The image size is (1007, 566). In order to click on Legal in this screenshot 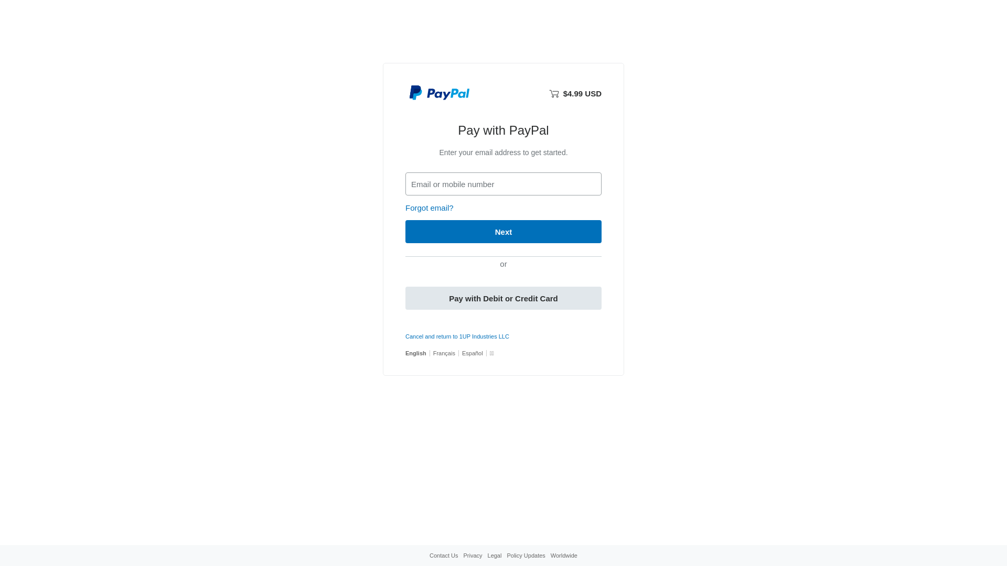, I will do `click(495, 556)`.